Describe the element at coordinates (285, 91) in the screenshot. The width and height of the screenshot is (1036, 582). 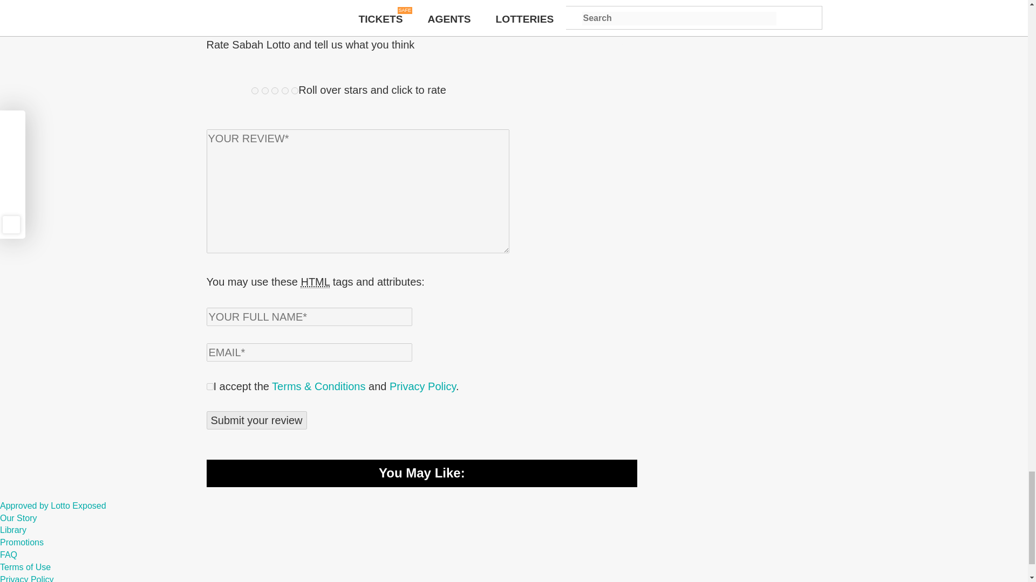
I see `4` at that location.